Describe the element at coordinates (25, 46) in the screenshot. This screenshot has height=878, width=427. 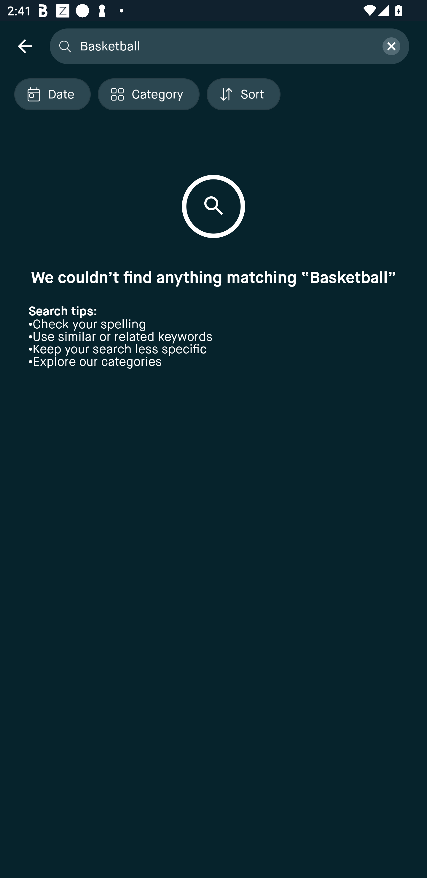
I see `navigation icon` at that location.